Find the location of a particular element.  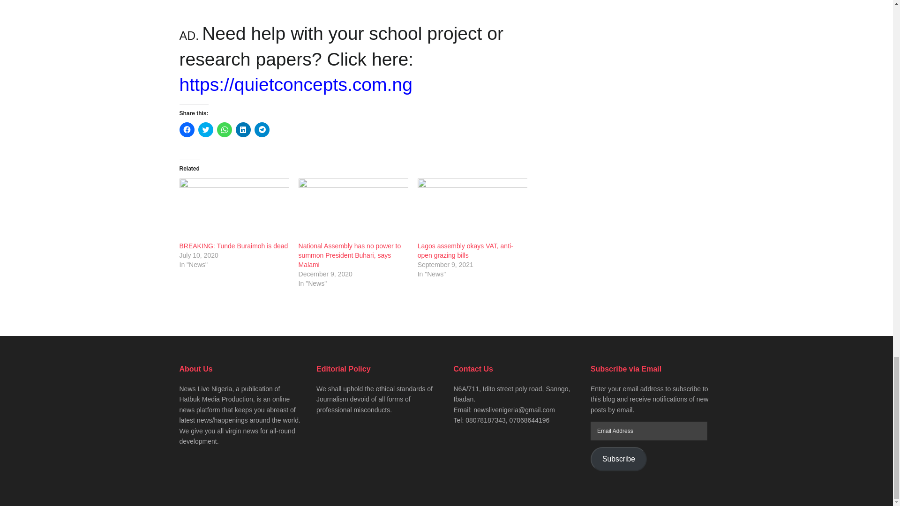

Lagos assembly okays VAT, anti-open grazing bills is located at coordinates (465, 250).